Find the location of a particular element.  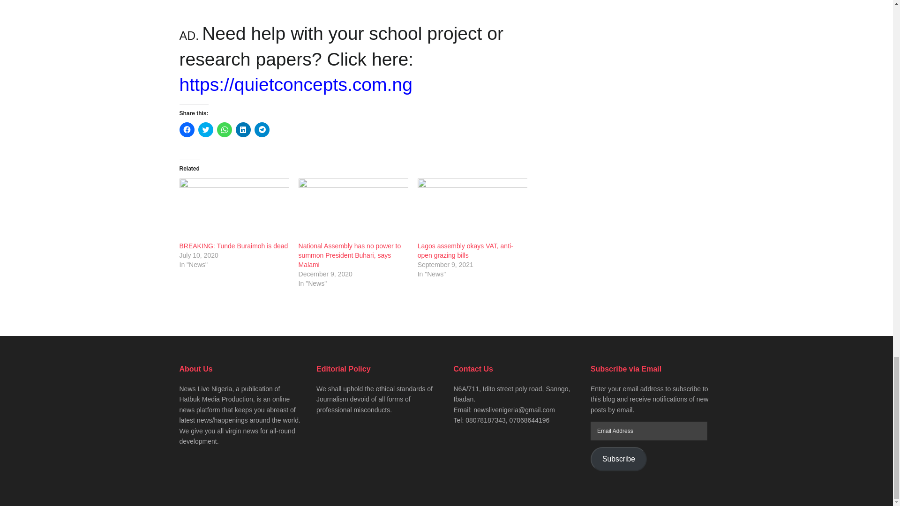

Lagos assembly okays VAT, anti-open grazing bills is located at coordinates (465, 250).